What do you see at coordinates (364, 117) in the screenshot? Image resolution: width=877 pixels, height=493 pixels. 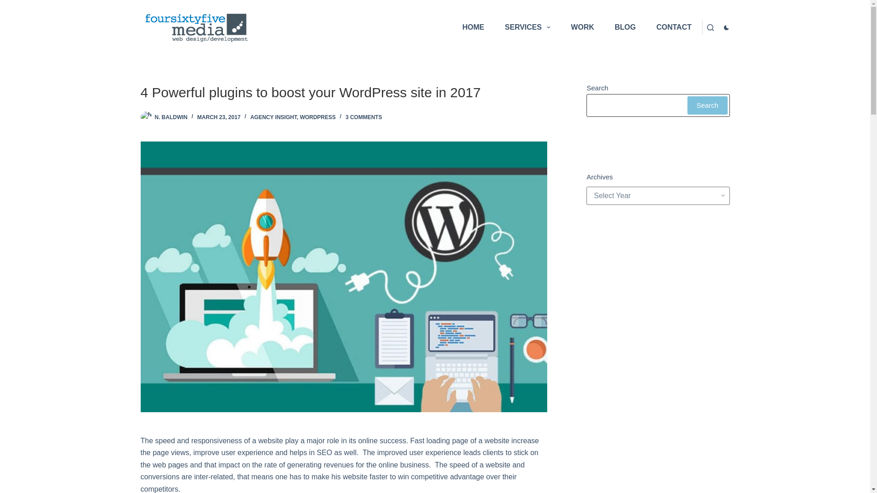 I see `3 COMMENTS` at bounding box center [364, 117].